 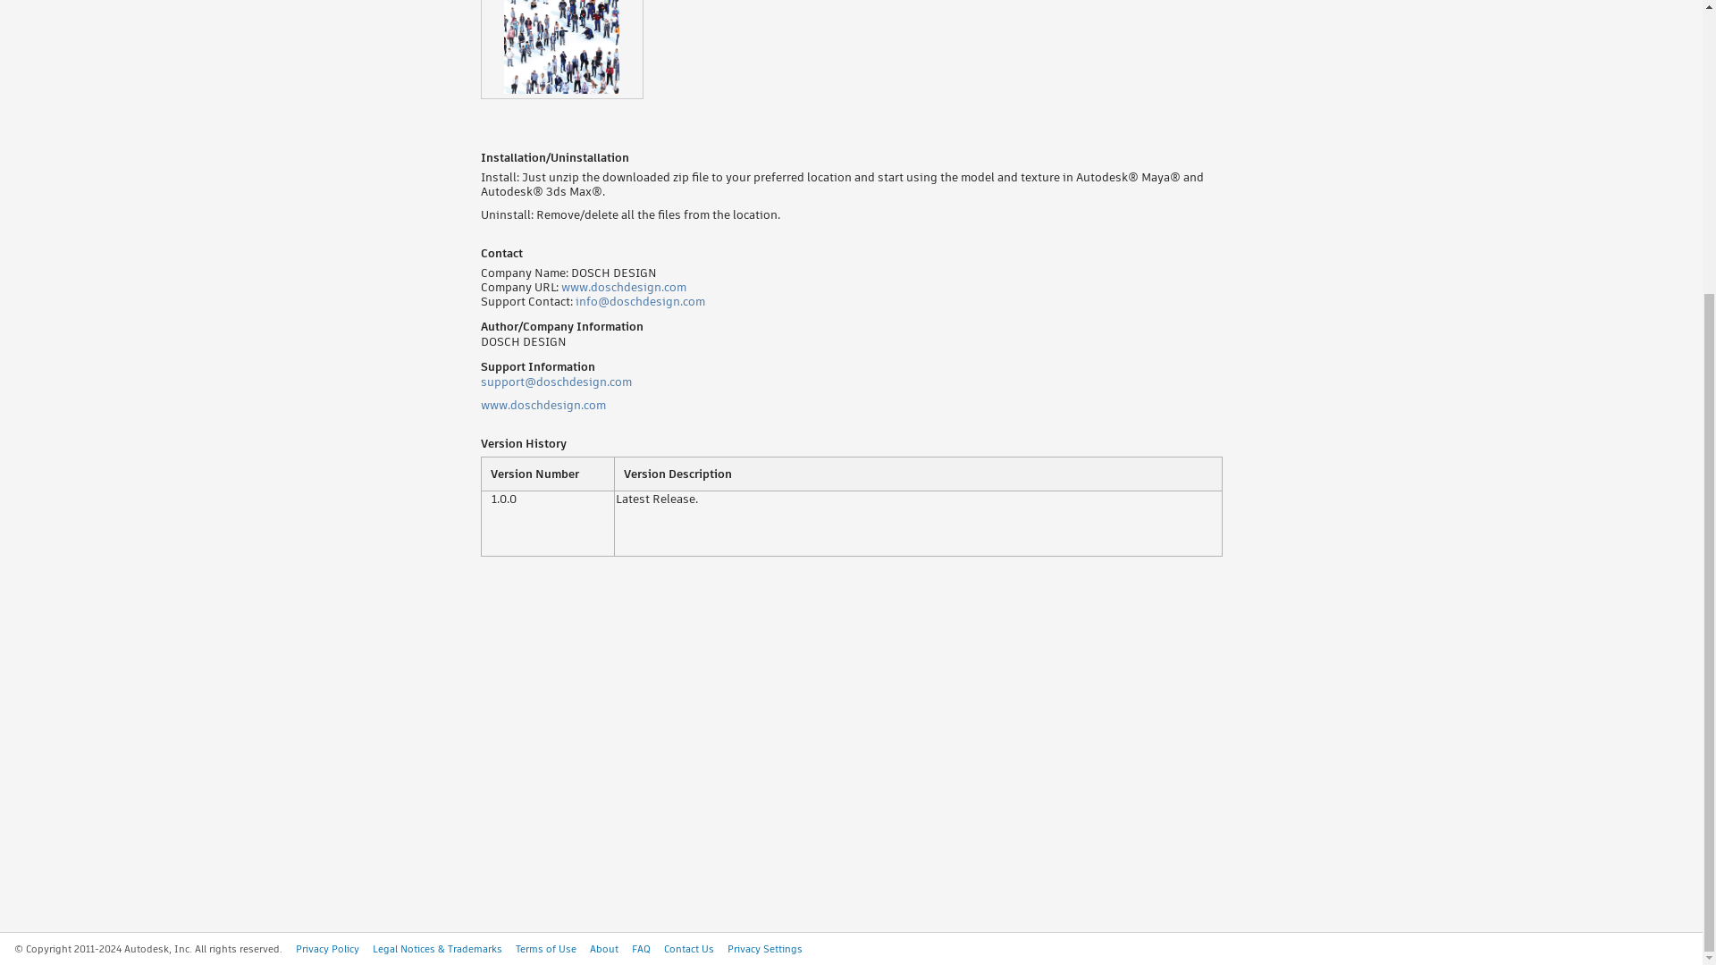 What do you see at coordinates (688, 949) in the screenshot?
I see `Contact Us` at bounding box center [688, 949].